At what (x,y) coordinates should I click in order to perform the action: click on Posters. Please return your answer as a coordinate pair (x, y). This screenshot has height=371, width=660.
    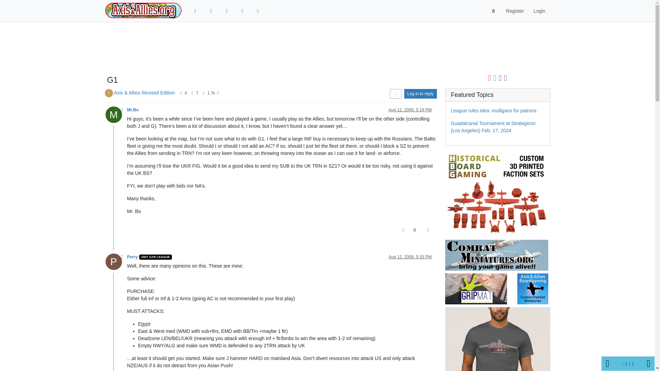
    Looking at the image, I should click on (181, 93).